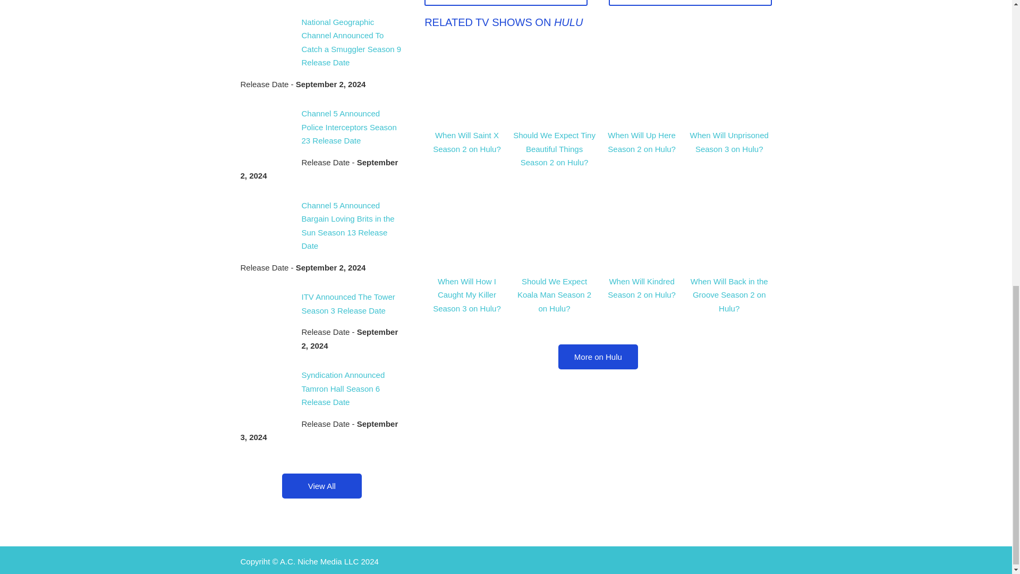  I want to click on Should We Expect Tiny Beautiful Things Season 2 on Hulu?, so click(554, 149).